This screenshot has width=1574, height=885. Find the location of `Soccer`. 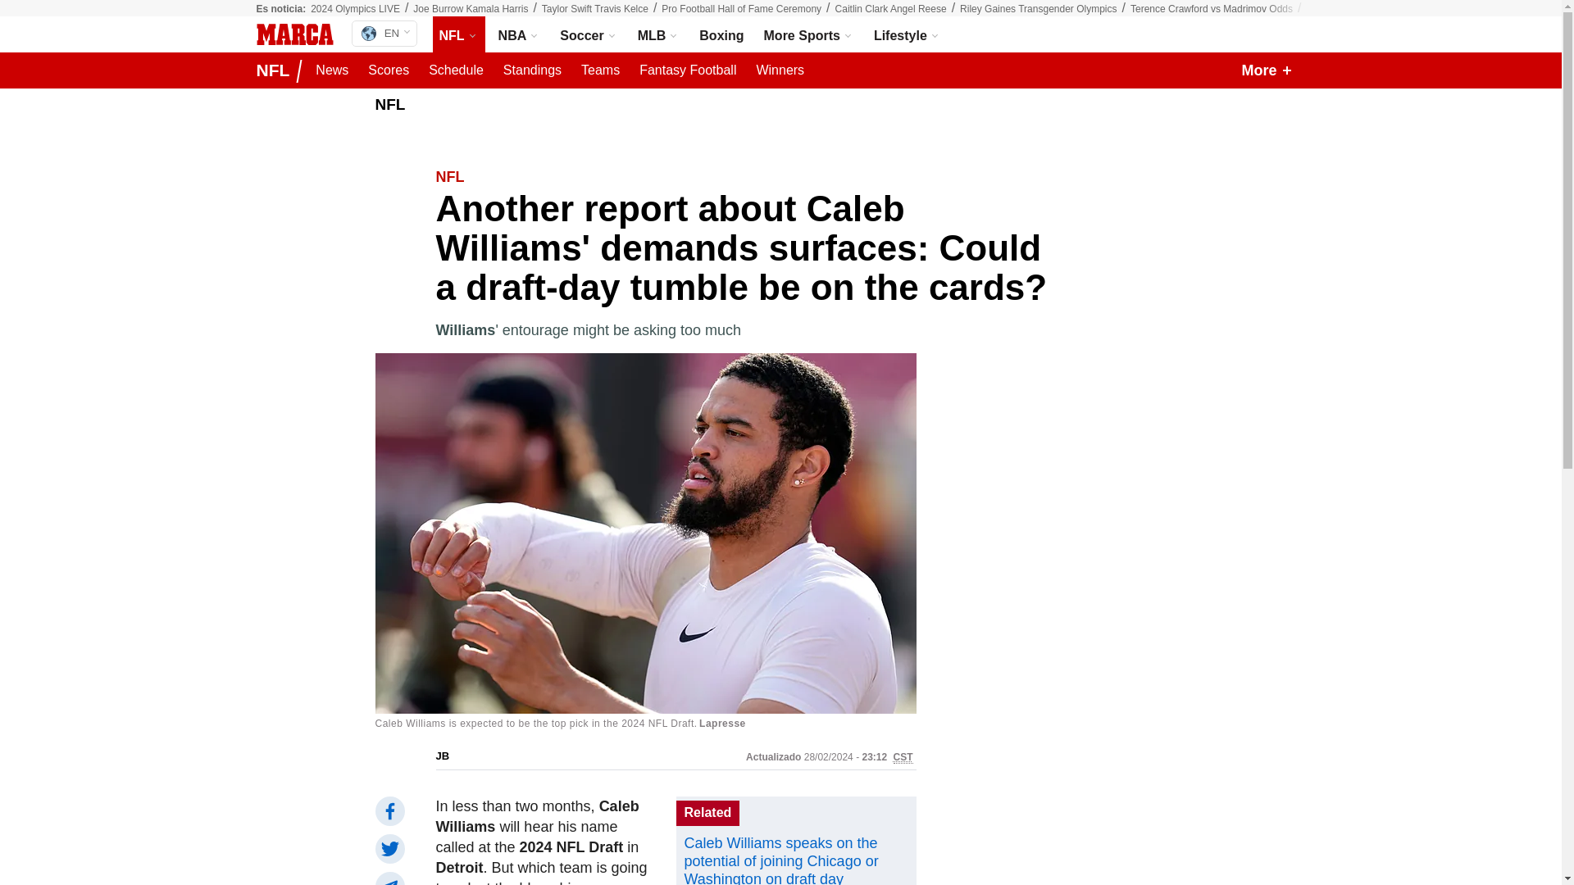

Soccer is located at coordinates (589, 34).